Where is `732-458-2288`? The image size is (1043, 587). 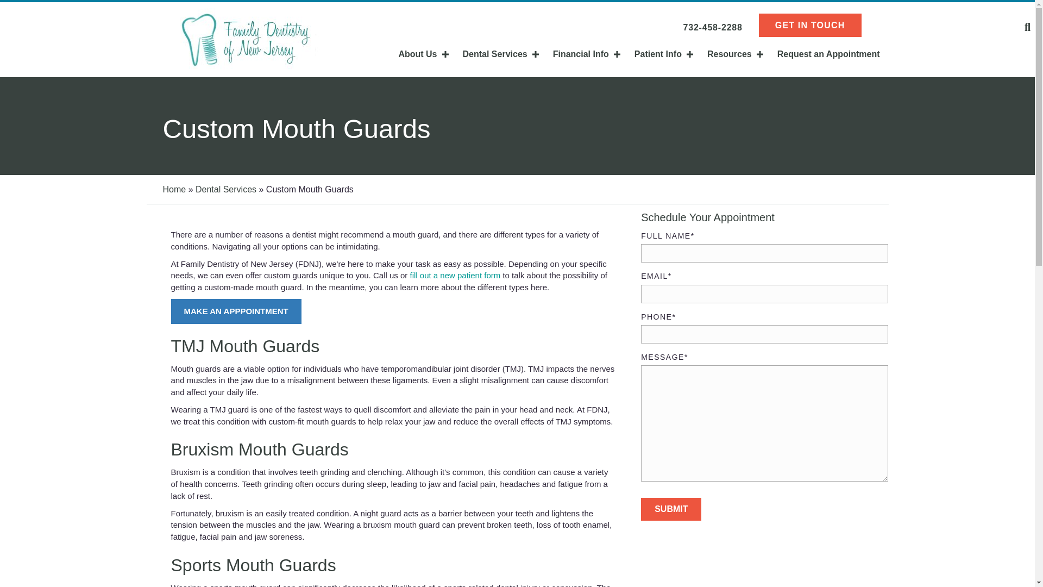 732-458-2288 is located at coordinates (712, 27).